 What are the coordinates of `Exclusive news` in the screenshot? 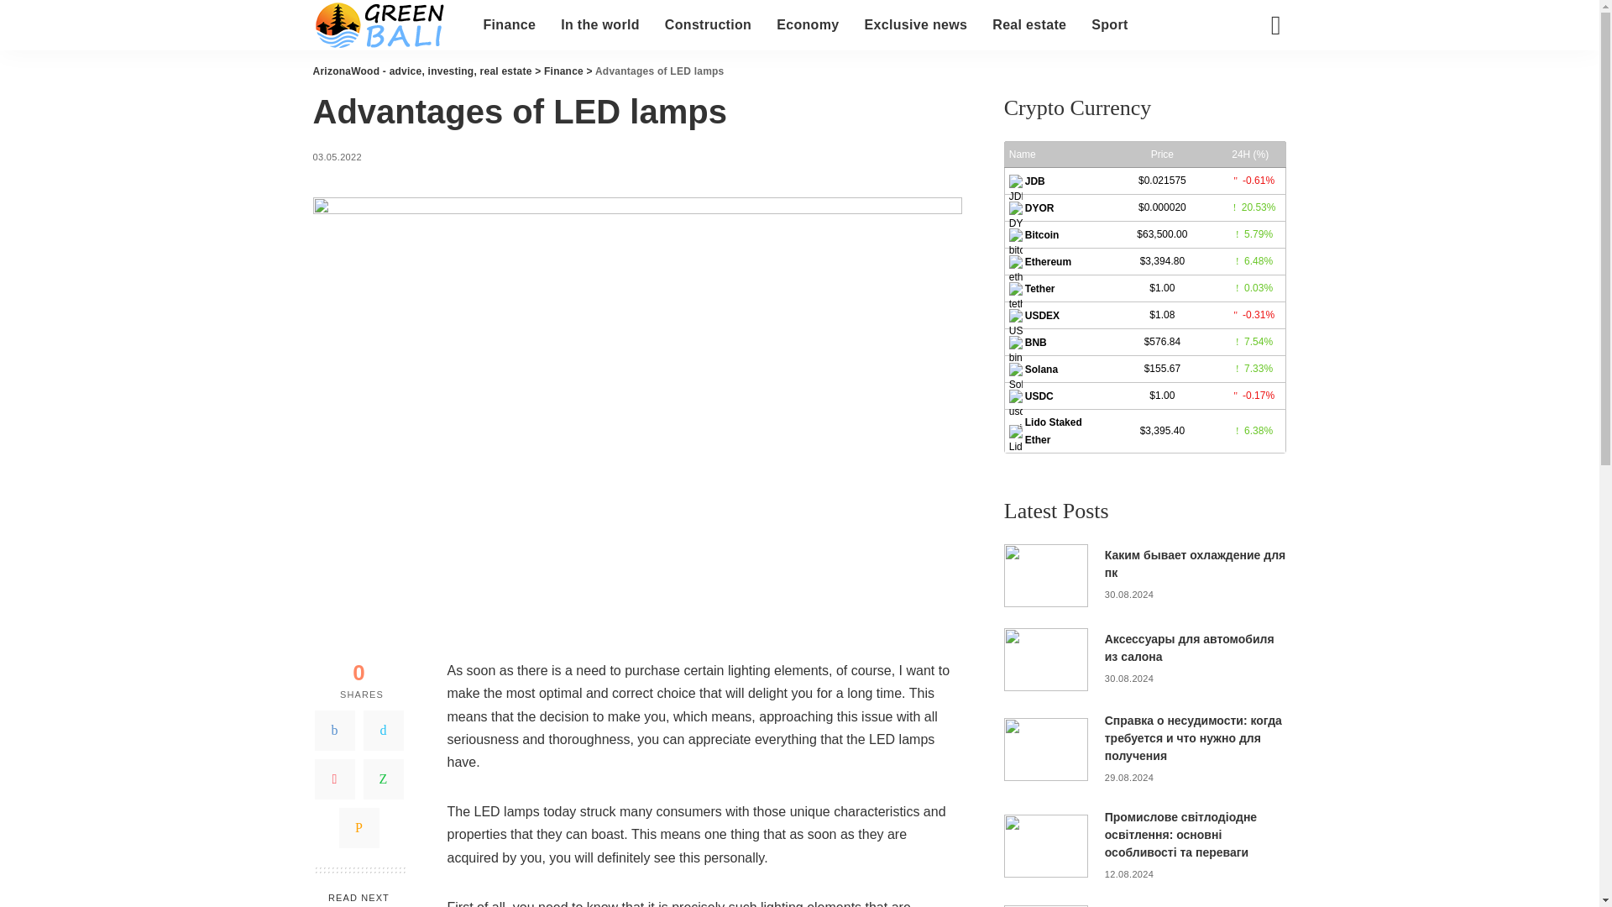 It's located at (915, 25).